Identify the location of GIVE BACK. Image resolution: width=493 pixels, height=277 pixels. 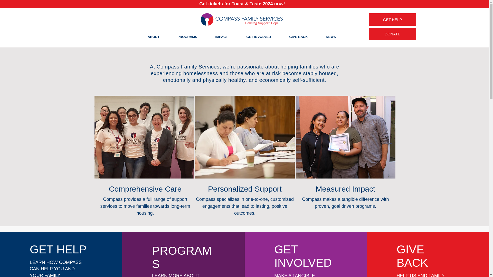
(299, 37).